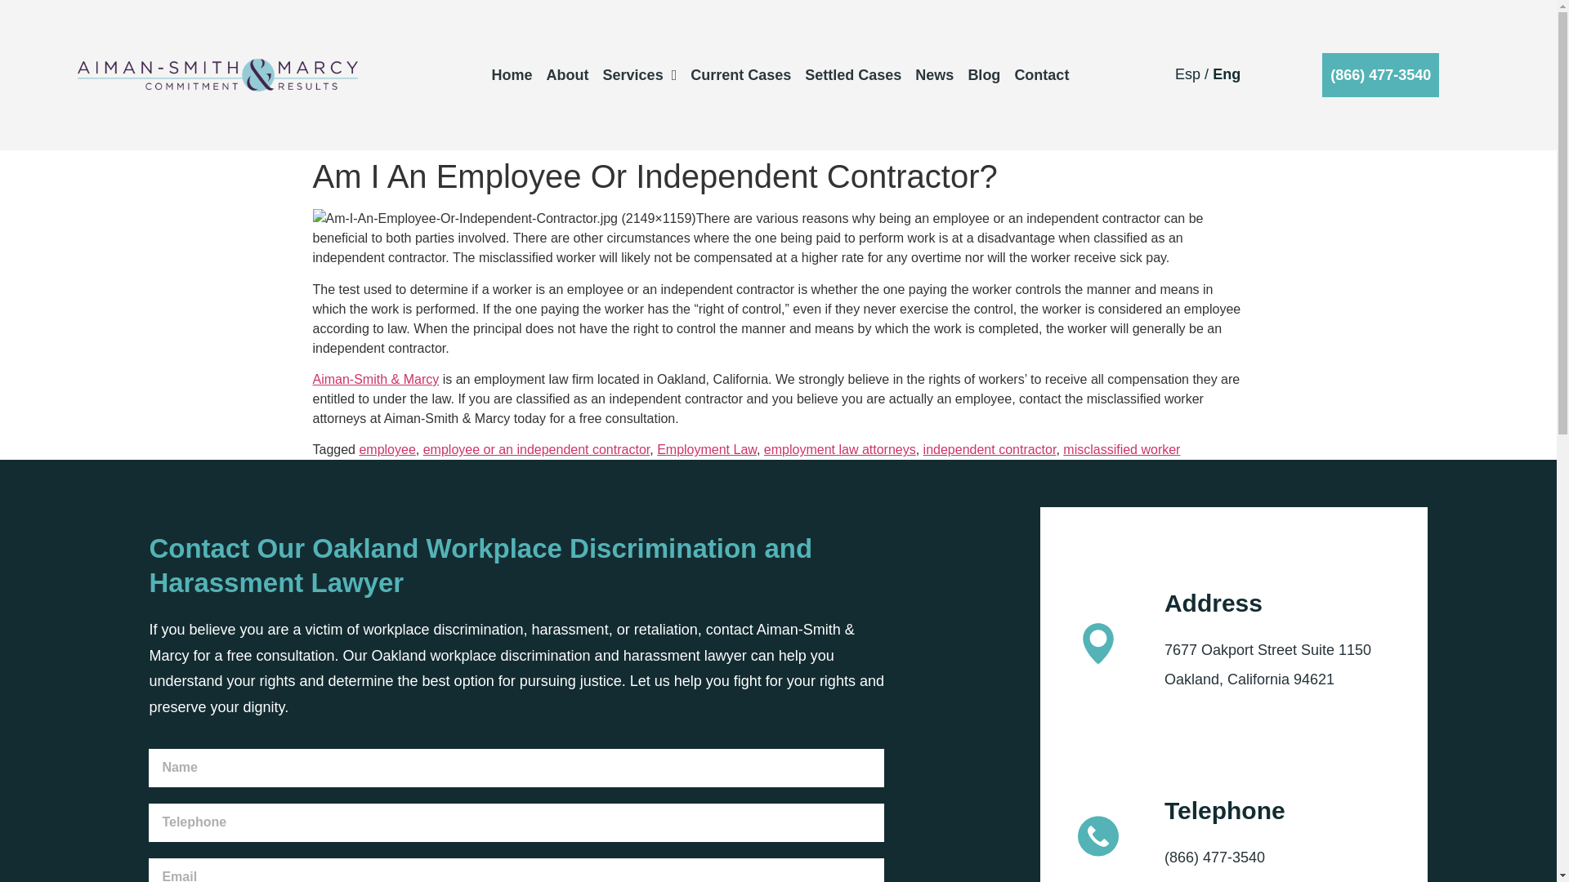 The height and width of the screenshot is (882, 1569). Describe the element at coordinates (567, 75) in the screenshot. I see `About` at that location.